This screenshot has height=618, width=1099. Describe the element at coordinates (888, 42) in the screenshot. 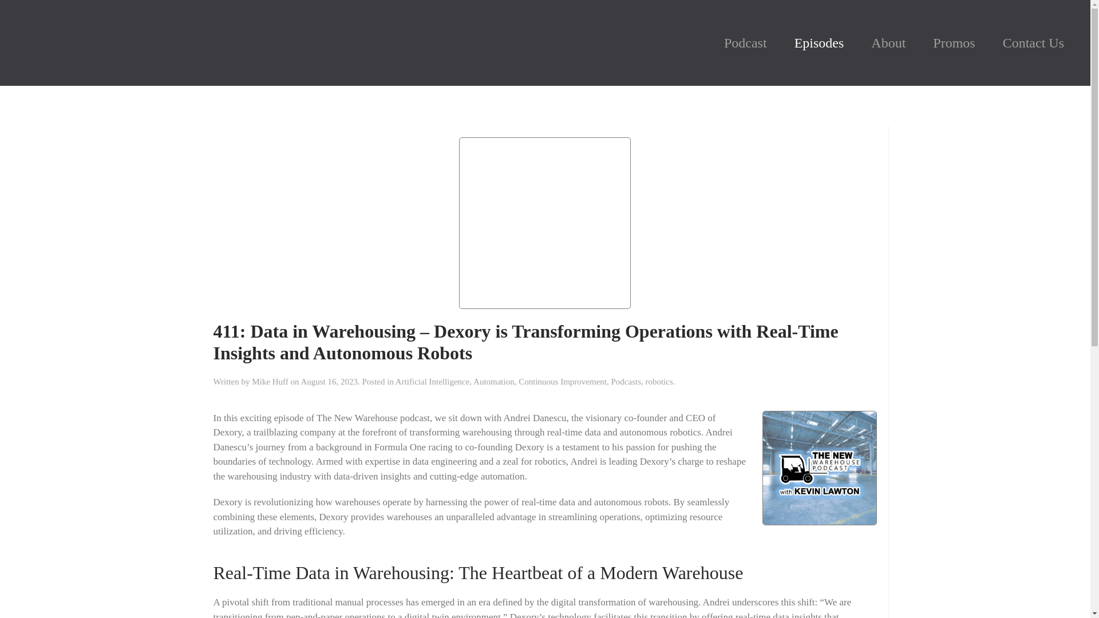

I see `About` at that location.